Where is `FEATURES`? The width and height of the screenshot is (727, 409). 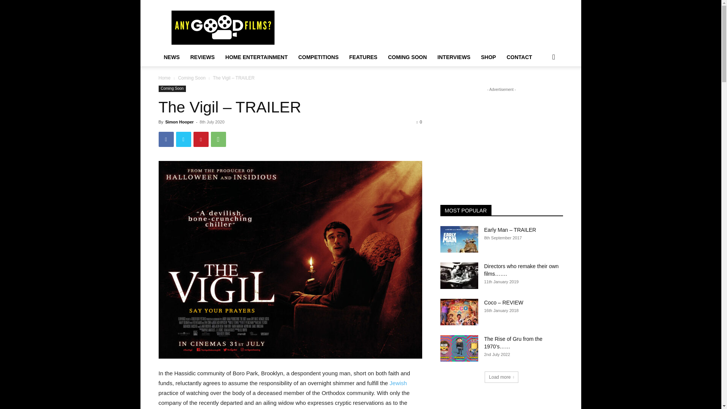 FEATURES is located at coordinates (363, 57).